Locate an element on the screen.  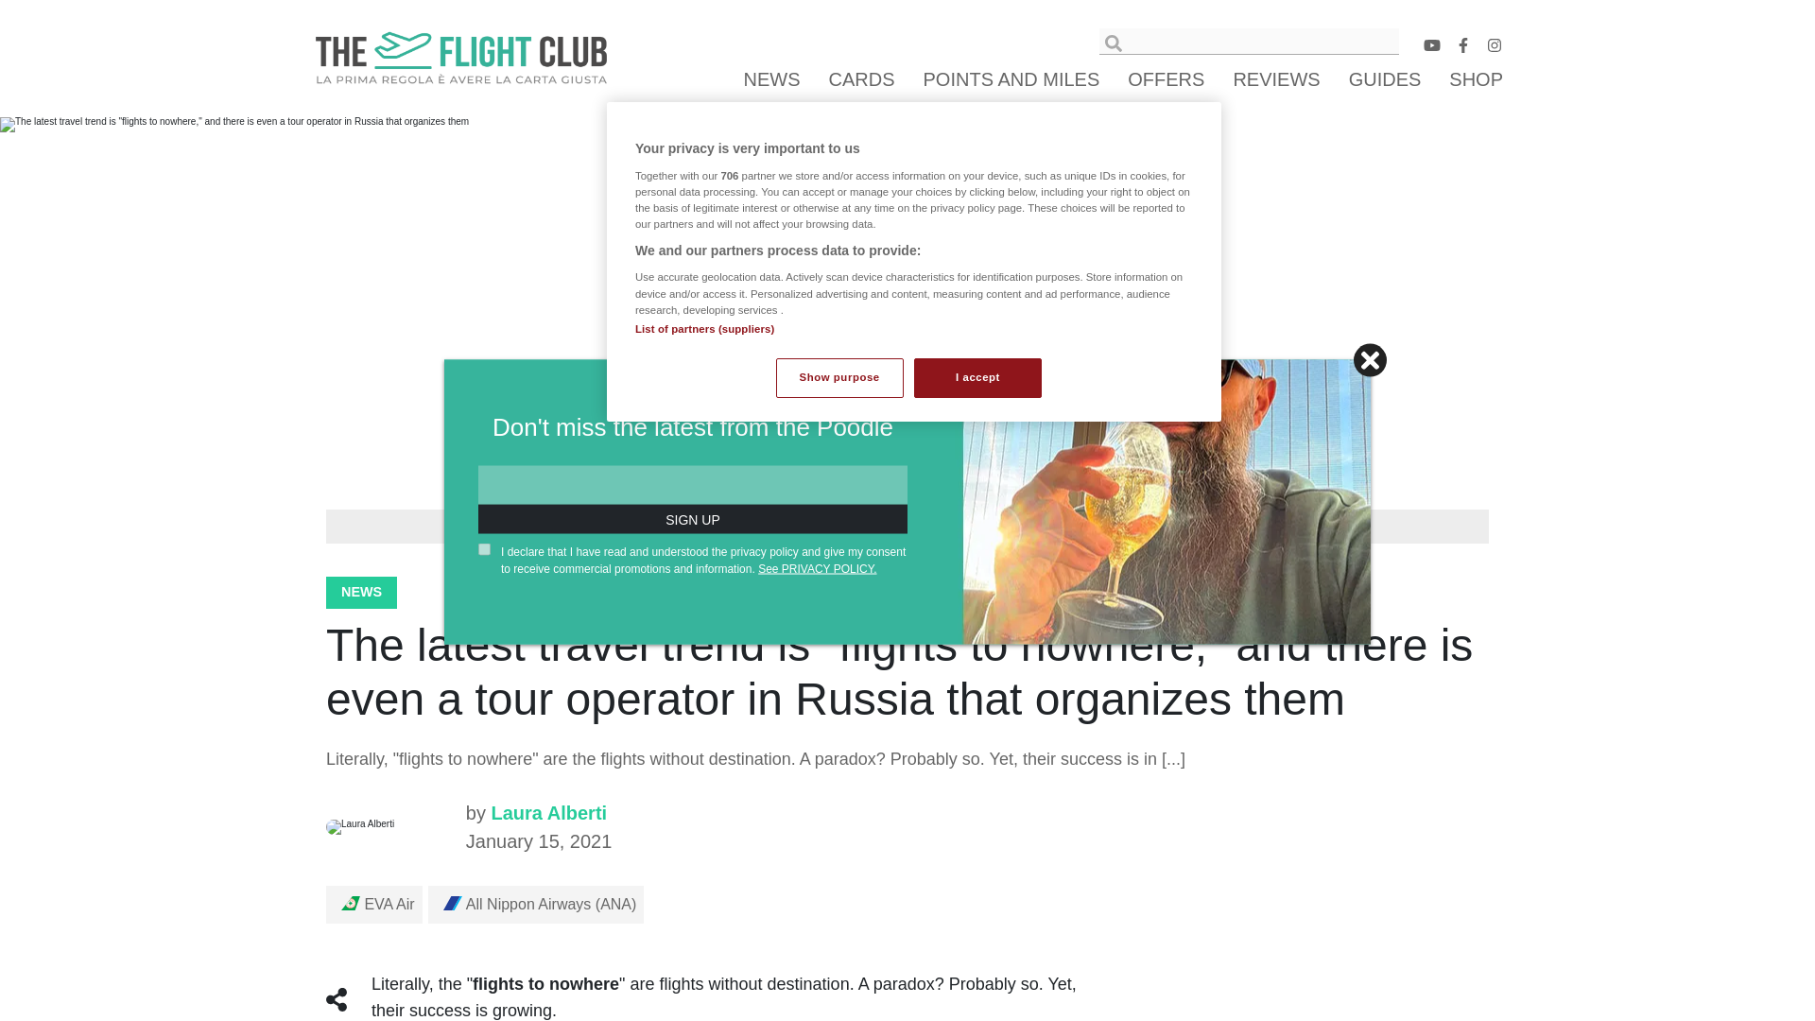
CARDS is located at coordinates (862, 79).